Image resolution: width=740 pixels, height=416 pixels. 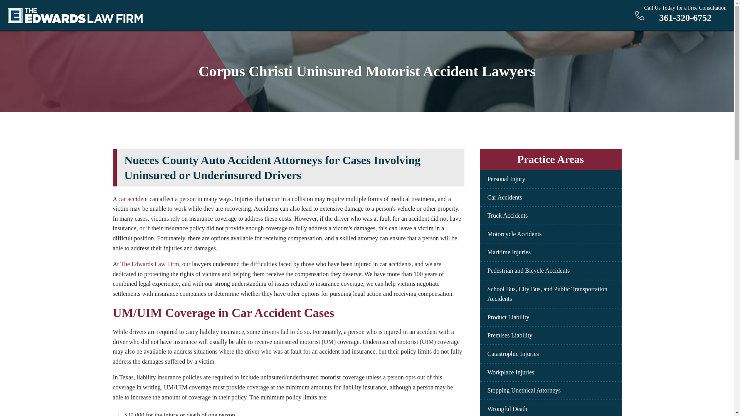 What do you see at coordinates (150, 264) in the screenshot?
I see `The Edwards Law Firm` at bounding box center [150, 264].